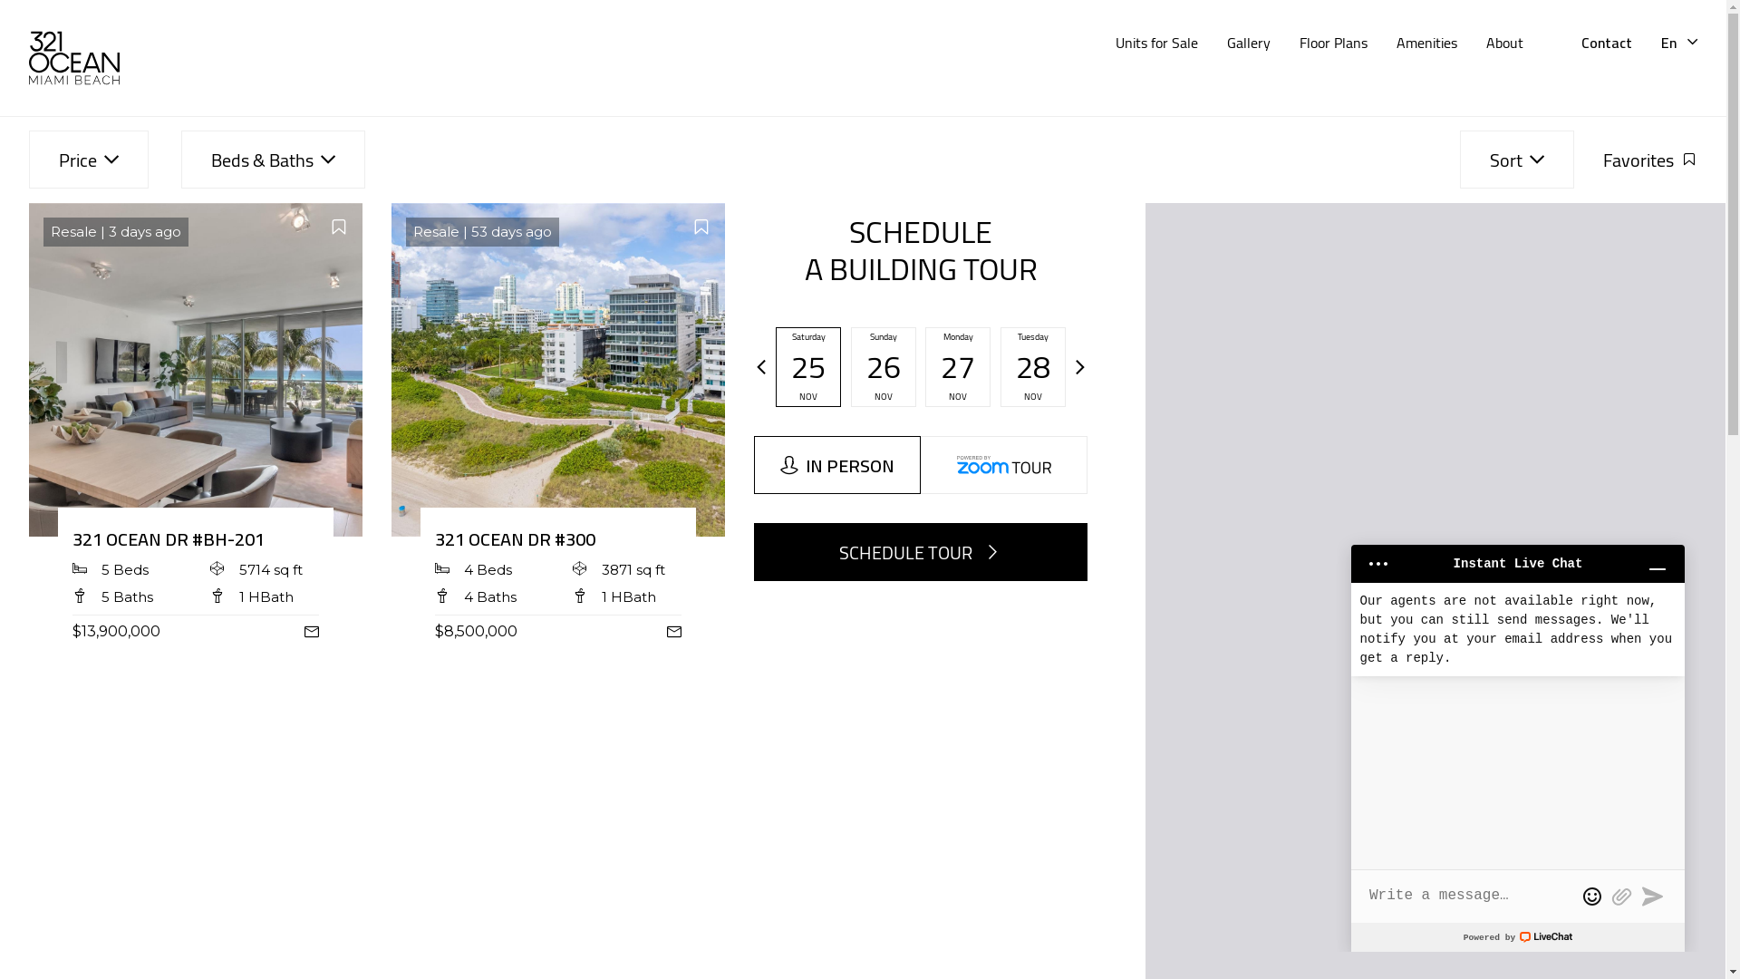 This screenshot has width=1740, height=979. Describe the element at coordinates (1504, 43) in the screenshot. I see `About` at that location.